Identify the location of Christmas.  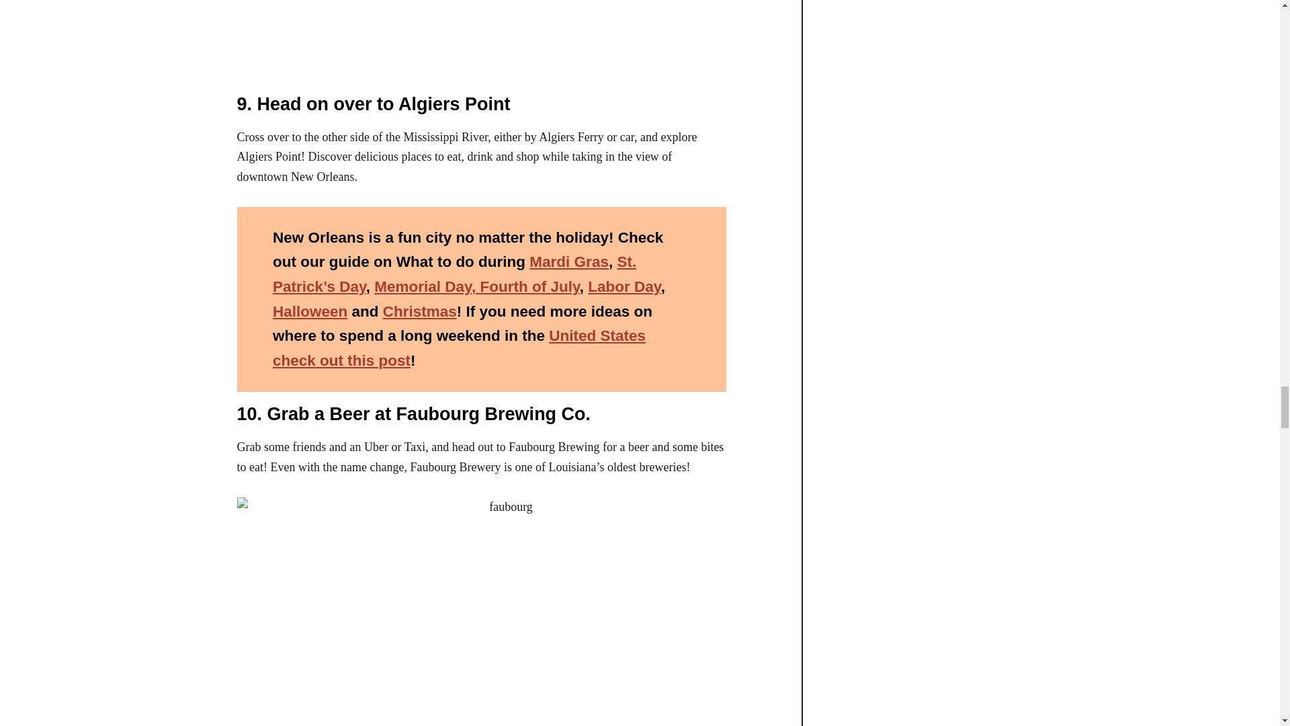
(419, 312).